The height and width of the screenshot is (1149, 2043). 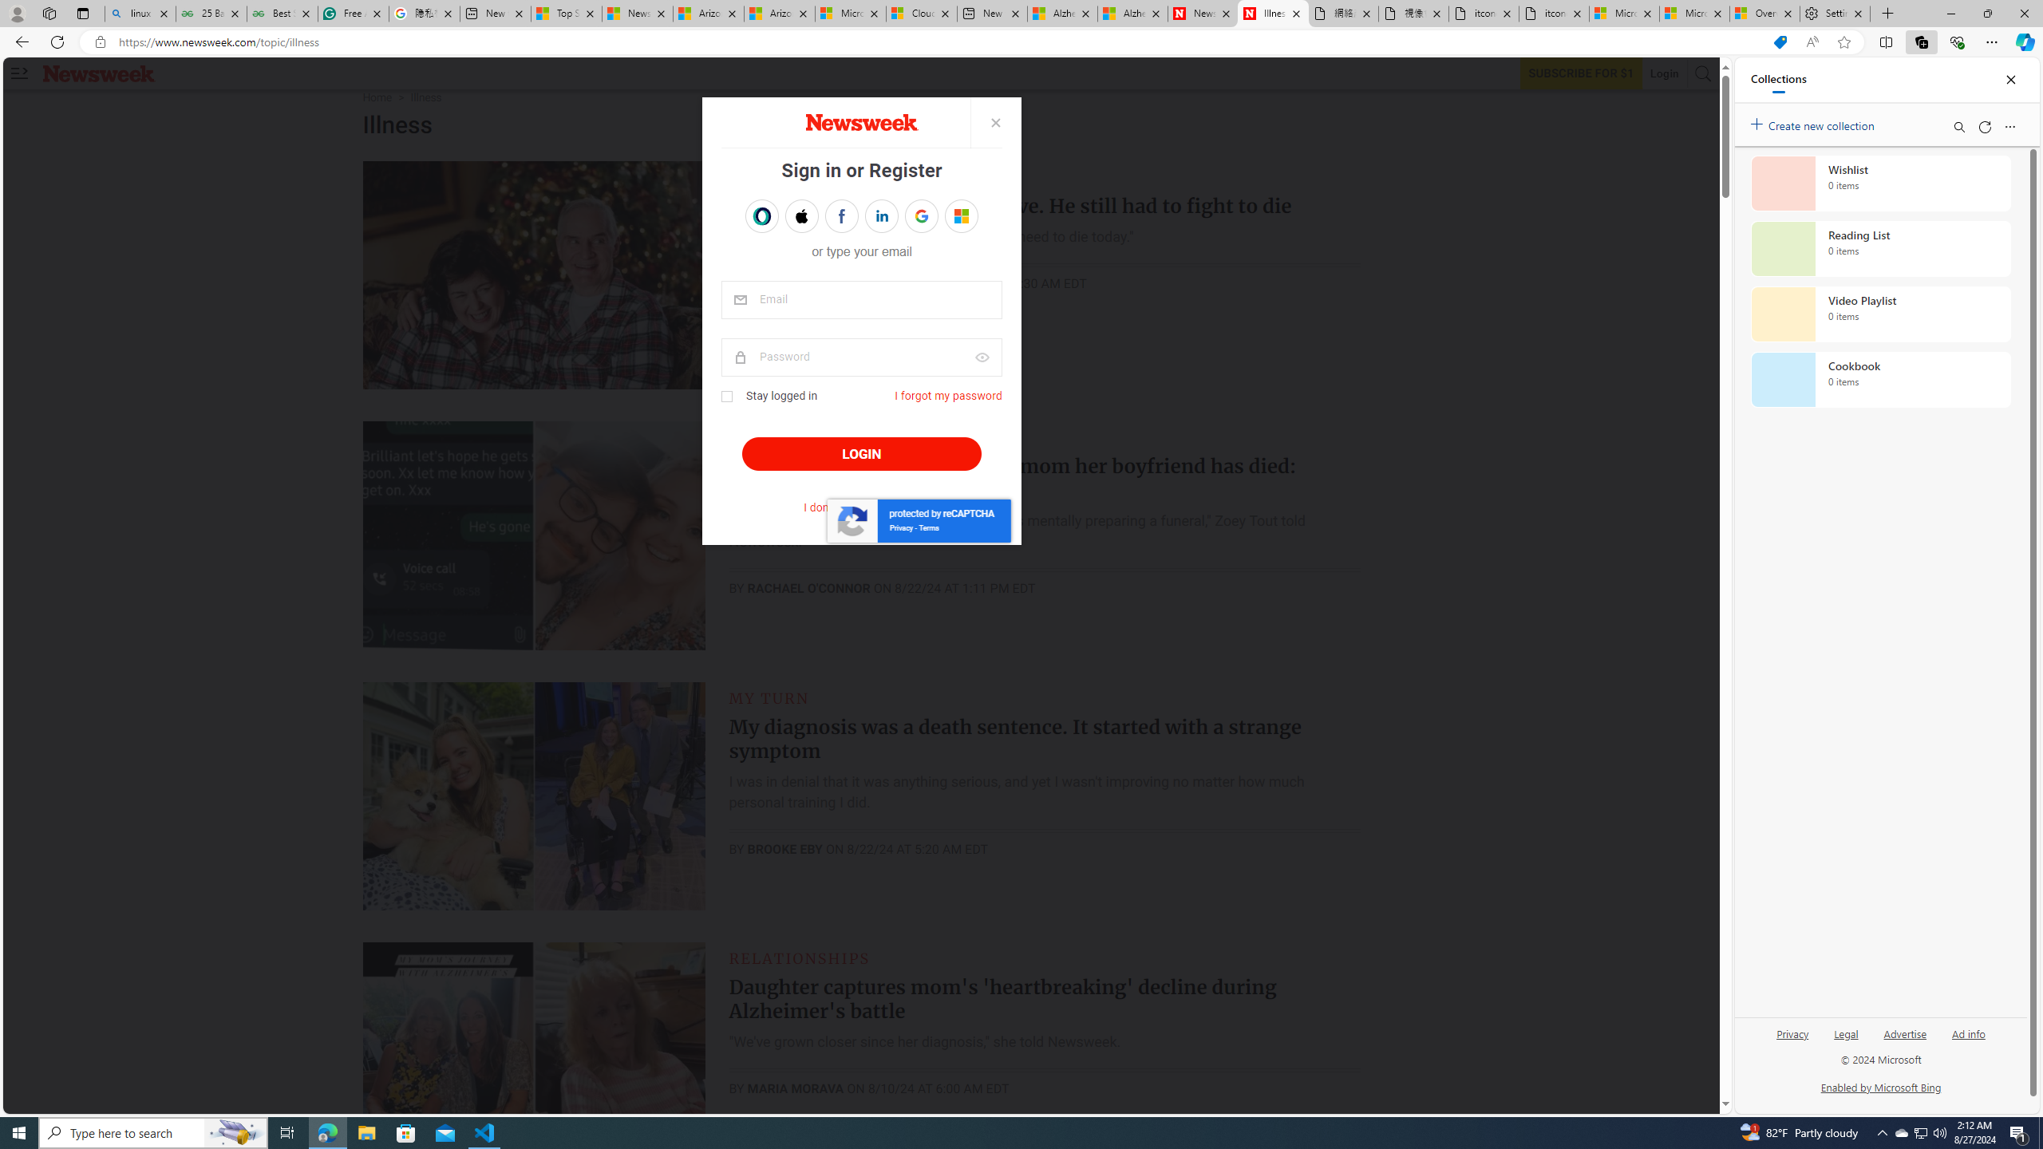 What do you see at coordinates (841, 216) in the screenshot?
I see `Sign in with FACEBOOK` at bounding box center [841, 216].